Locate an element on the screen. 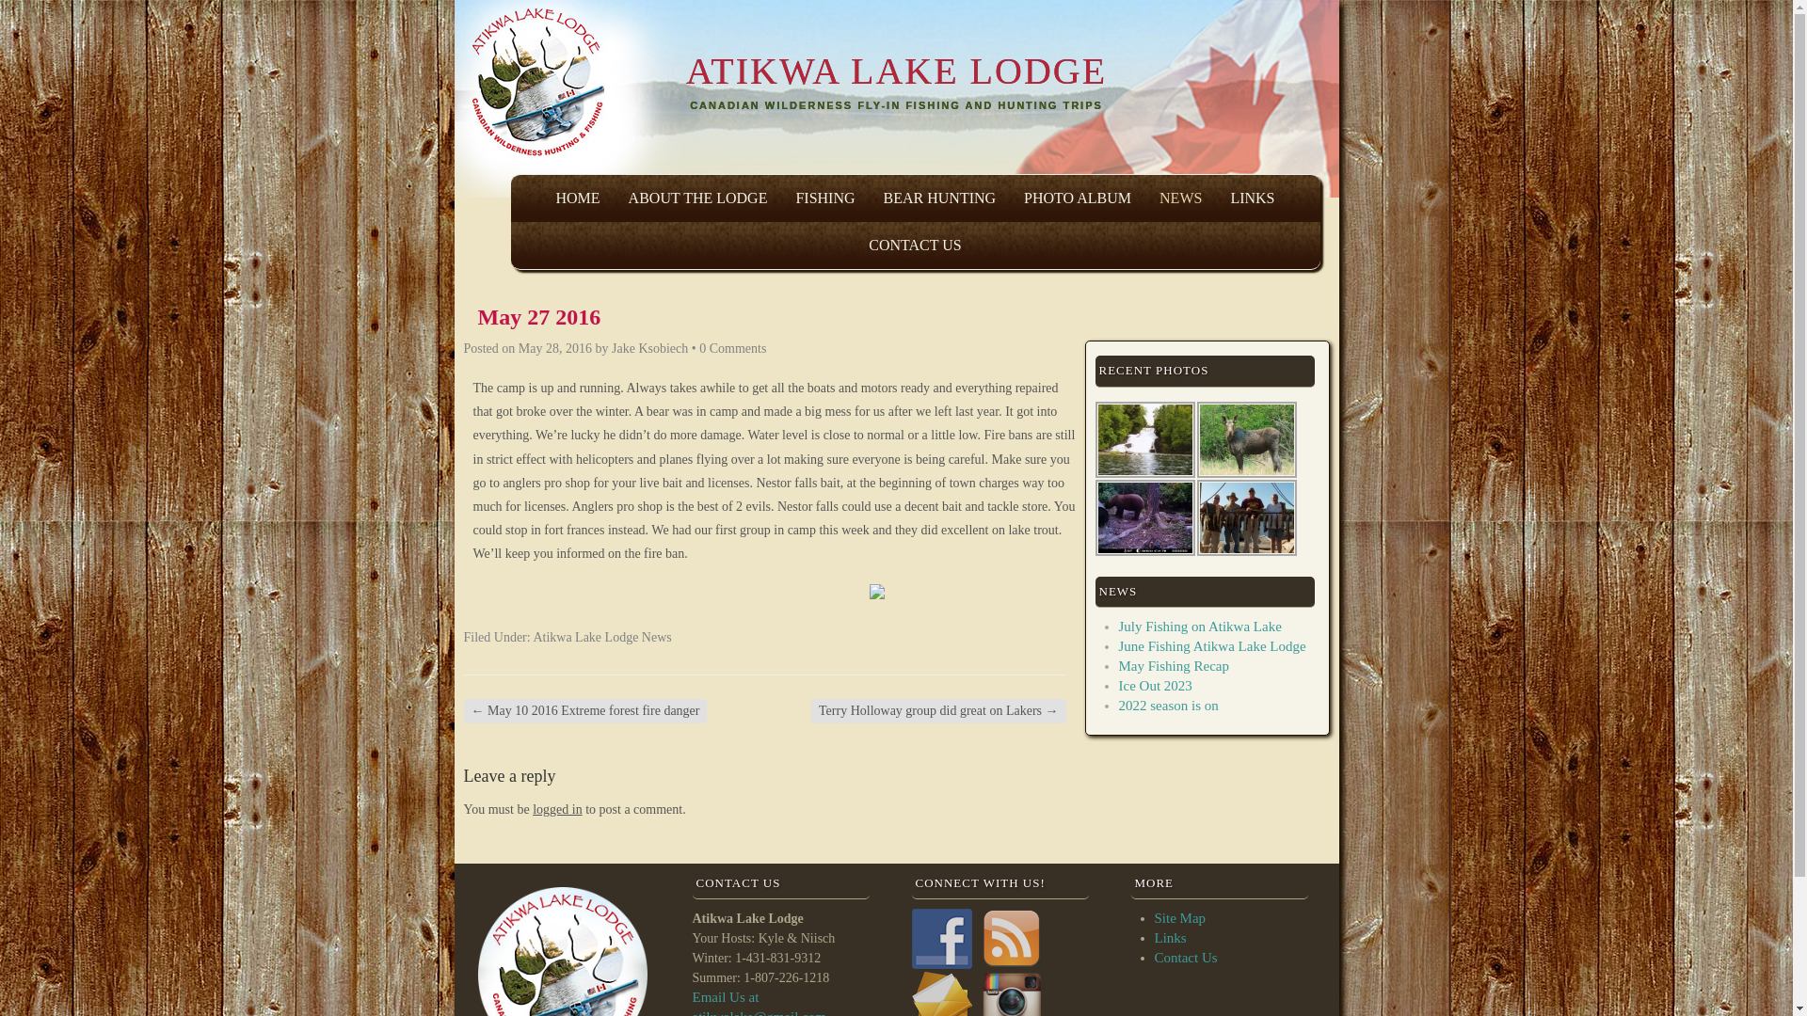 The image size is (1807, 1016). Links is located at coordinates (1169, 938).